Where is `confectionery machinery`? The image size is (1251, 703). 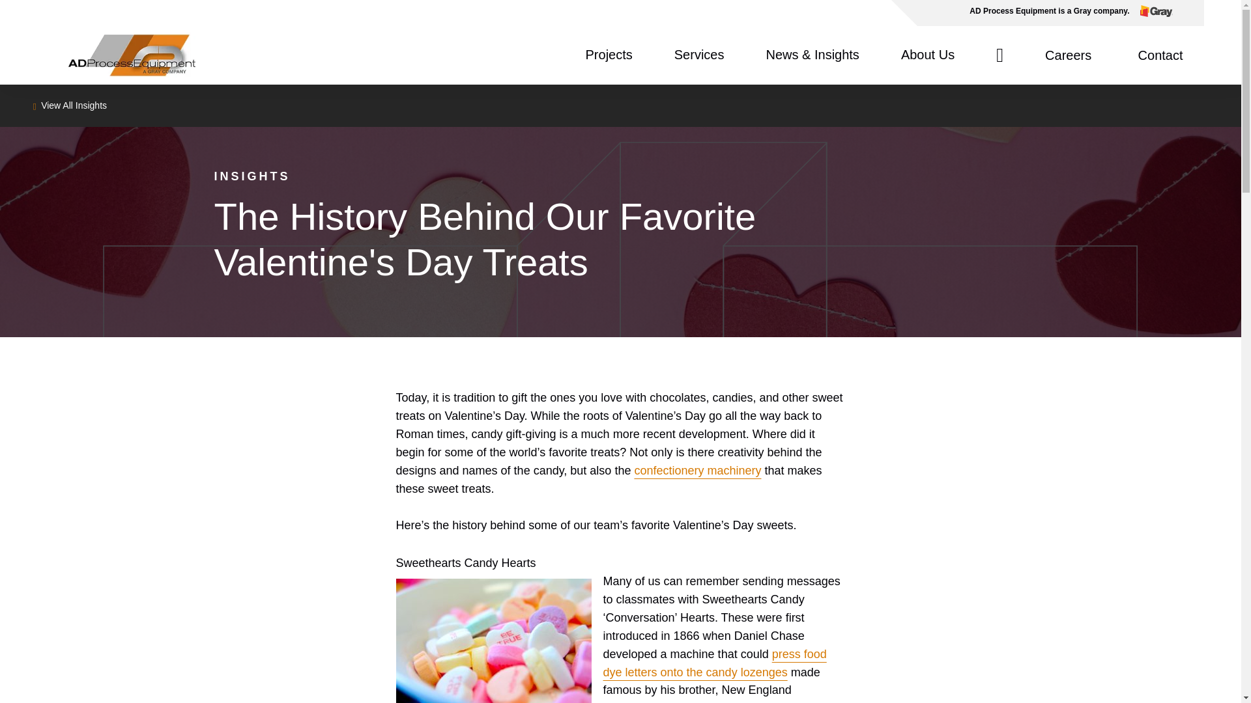
confectionery machinery is located at coordinates (697, 470).